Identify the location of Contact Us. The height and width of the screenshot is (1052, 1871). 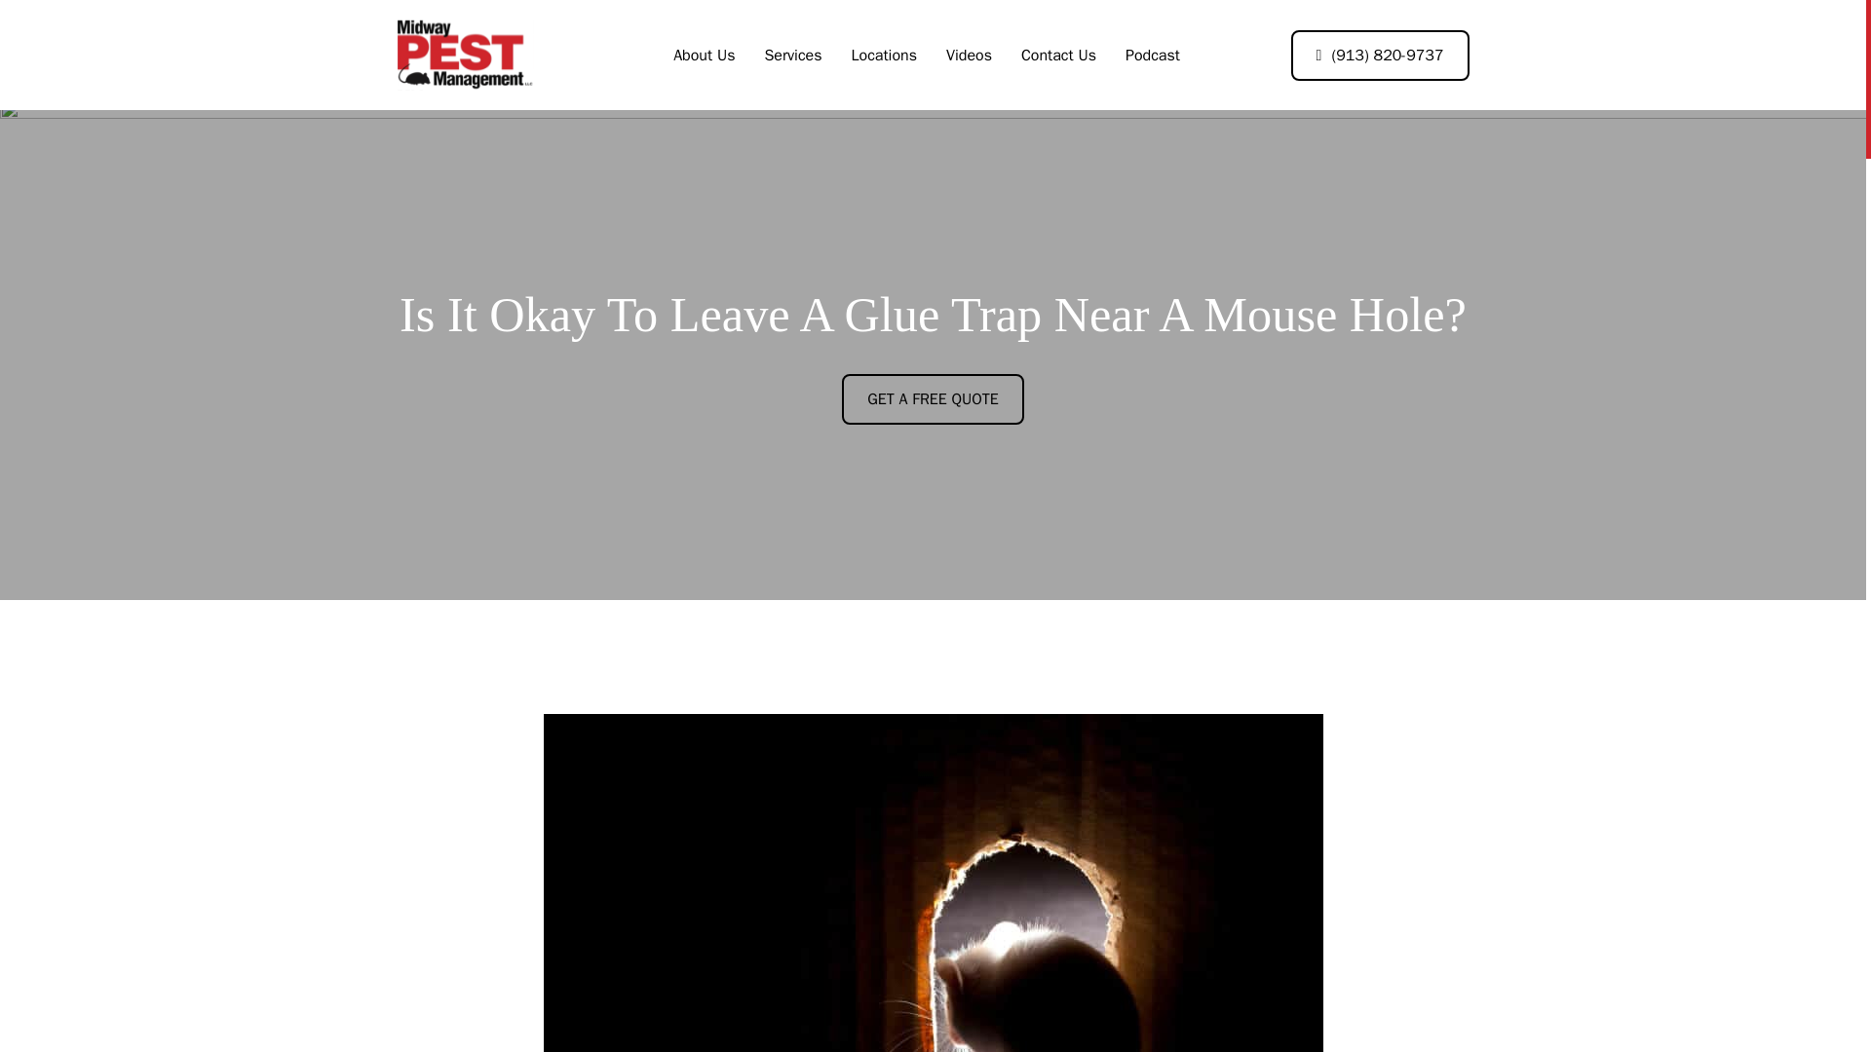
(1058, 56).